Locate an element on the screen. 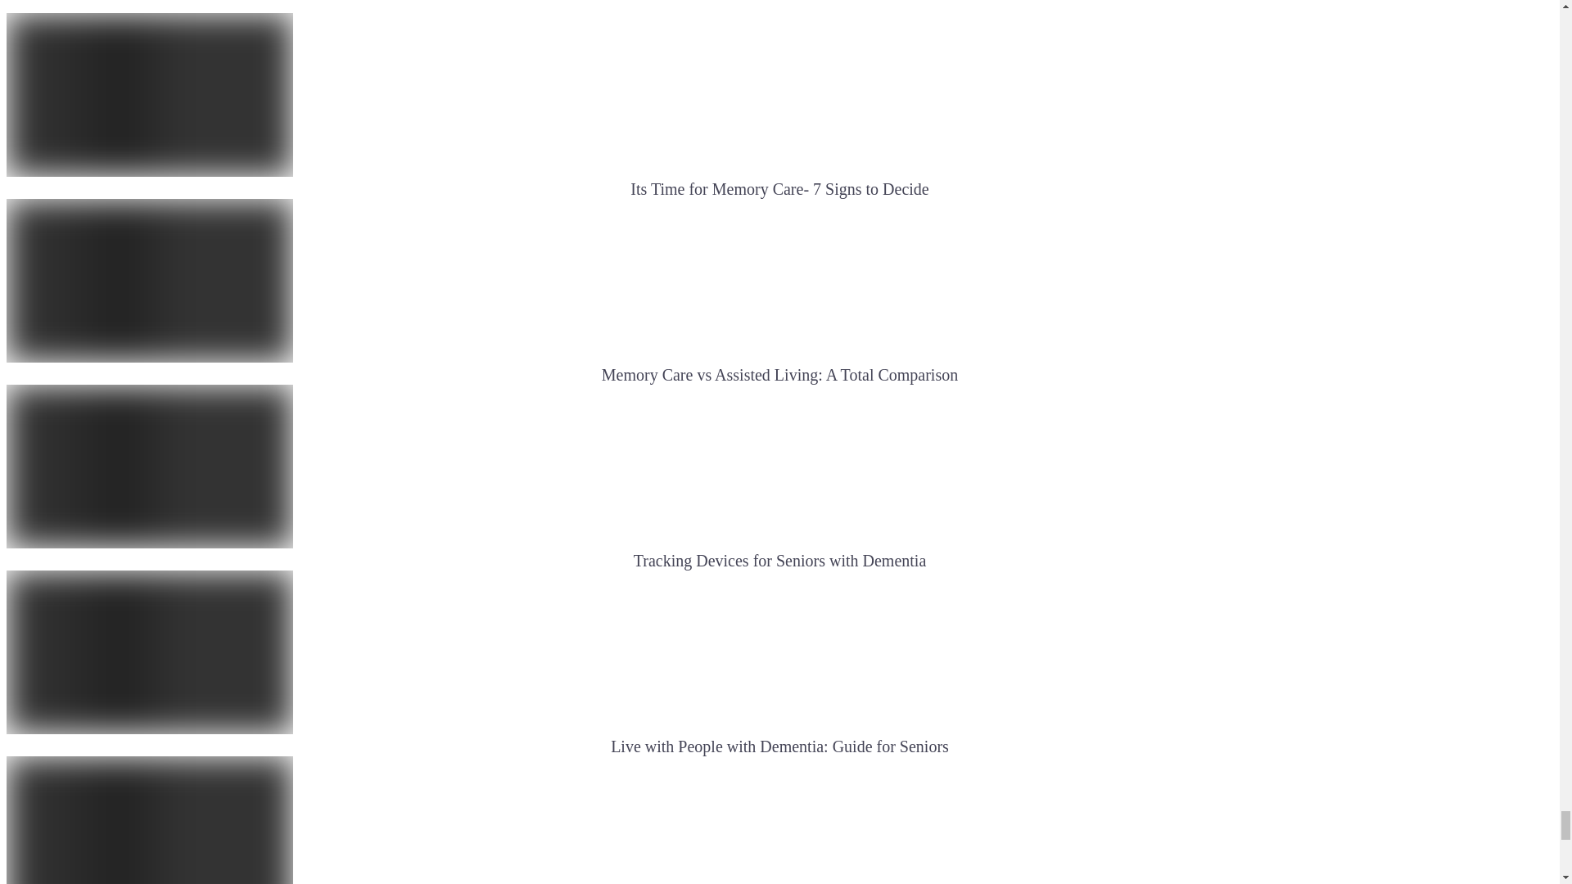 This screenshot has width=1572, height=884. Its Time for Memory Care- 7 Signs to Decide is located at coordinates (149, 95).